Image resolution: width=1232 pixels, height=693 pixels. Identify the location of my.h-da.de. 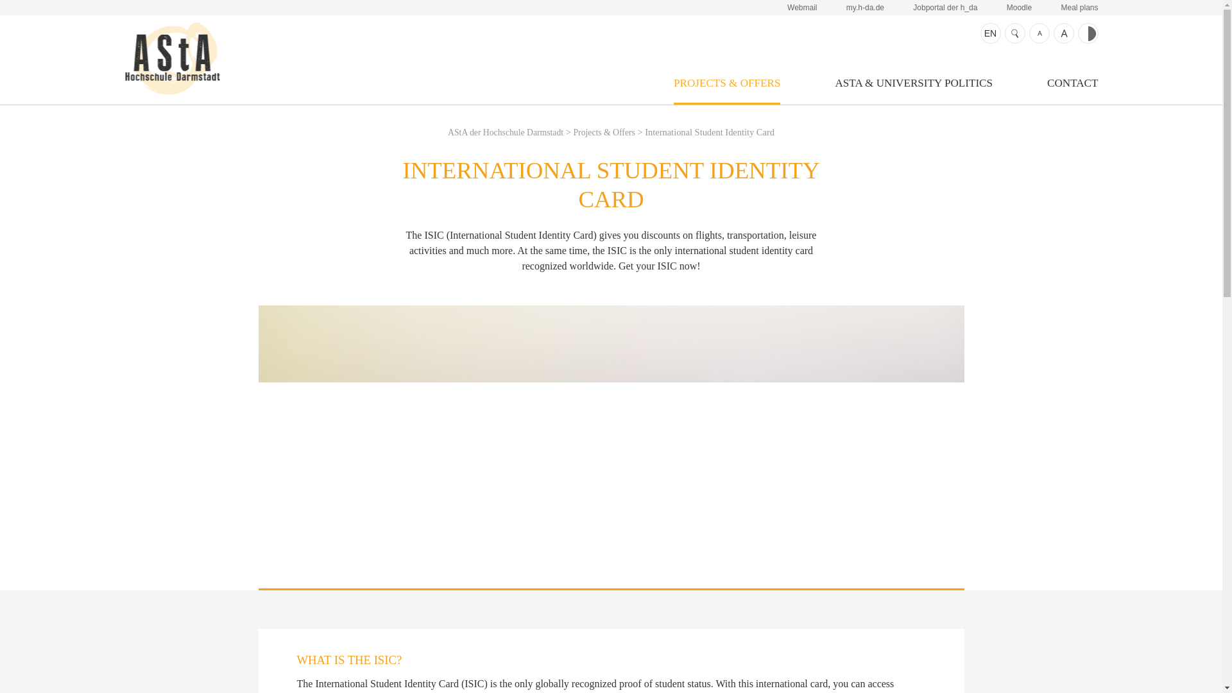
(865, 8).